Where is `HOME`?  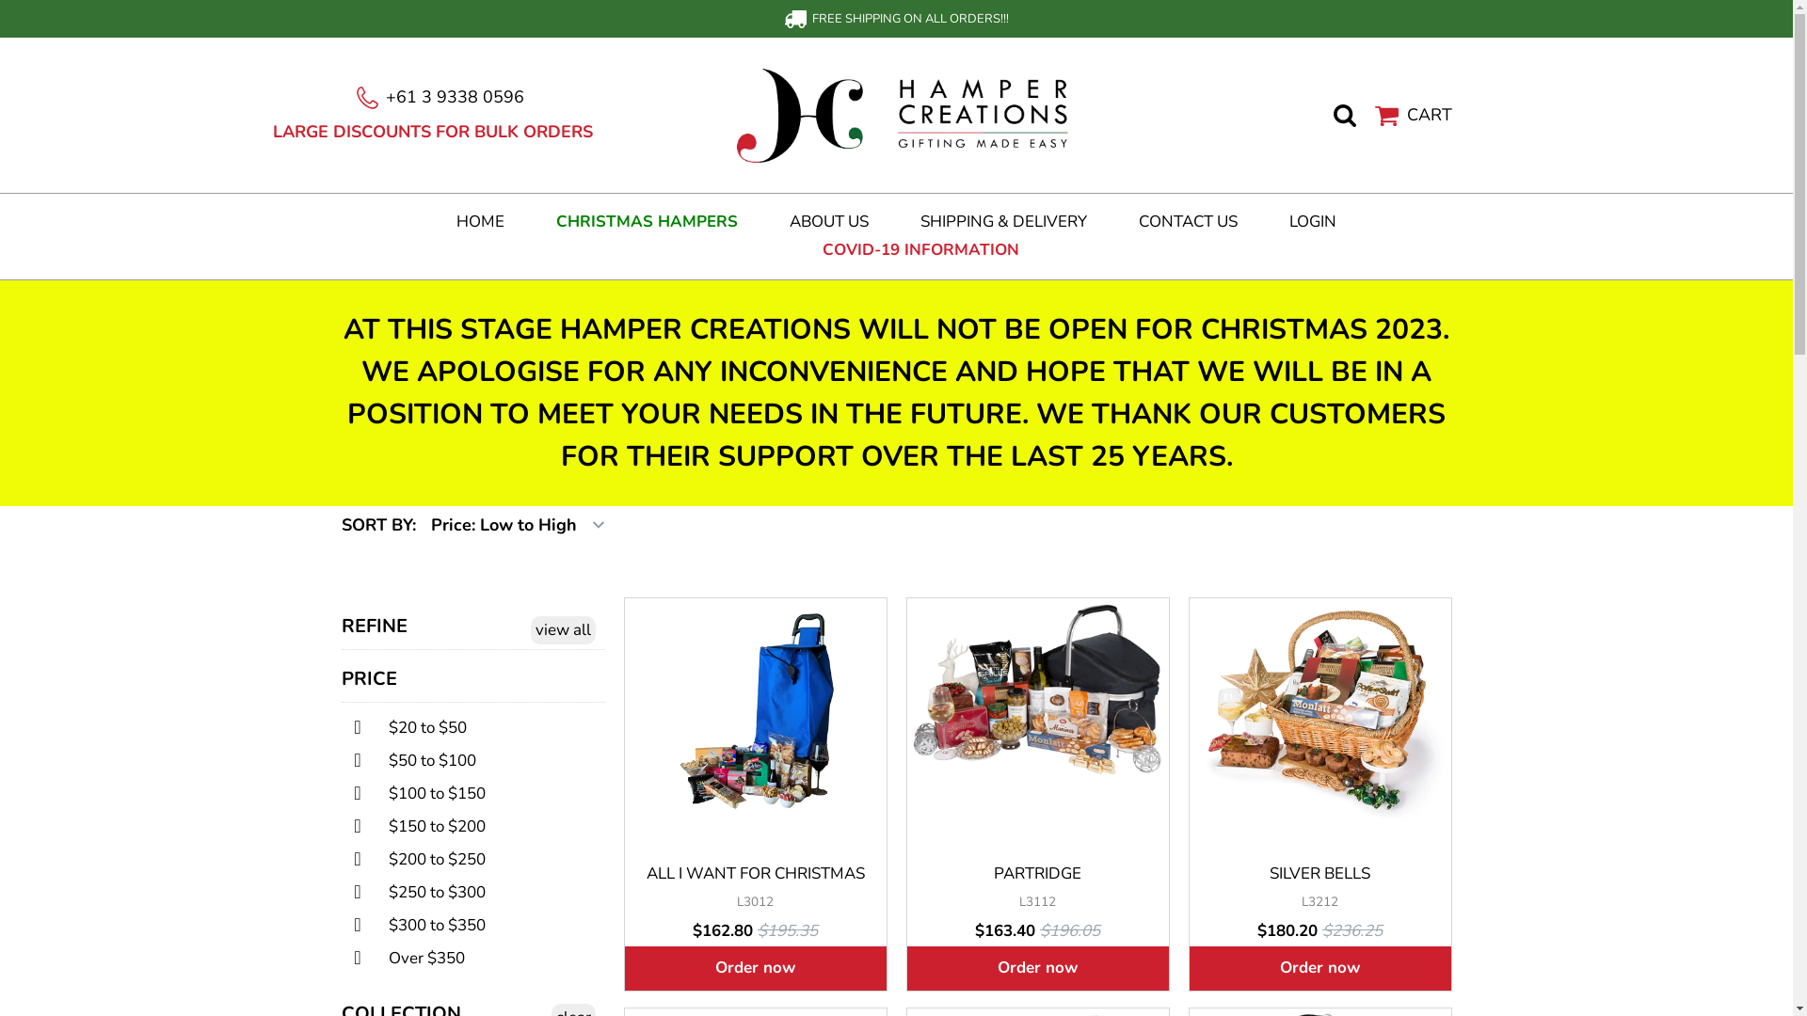 HOME is located at coordinates (480, 222).